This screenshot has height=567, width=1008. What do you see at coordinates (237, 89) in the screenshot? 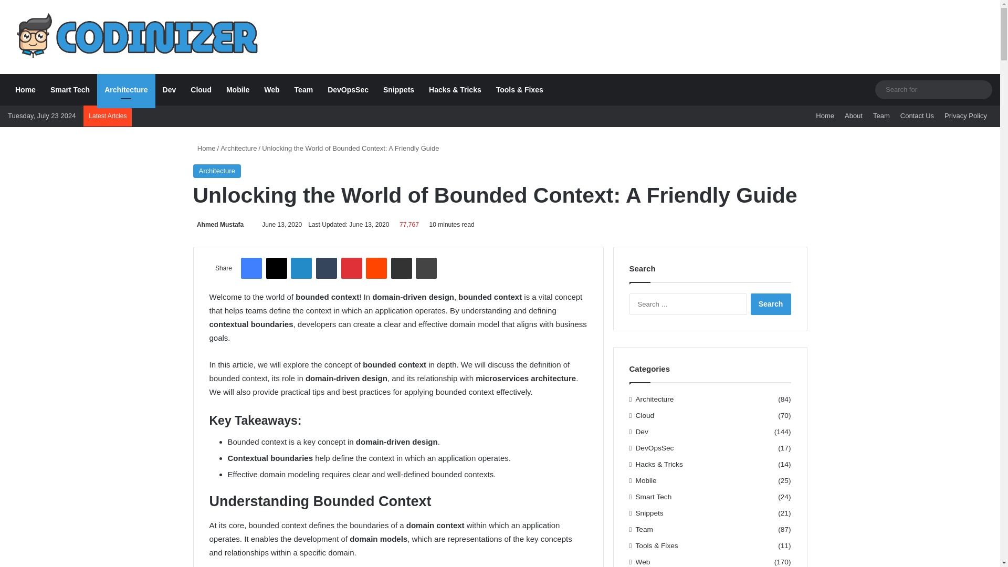
I see `Mobile` at bounding box center [237, 89].